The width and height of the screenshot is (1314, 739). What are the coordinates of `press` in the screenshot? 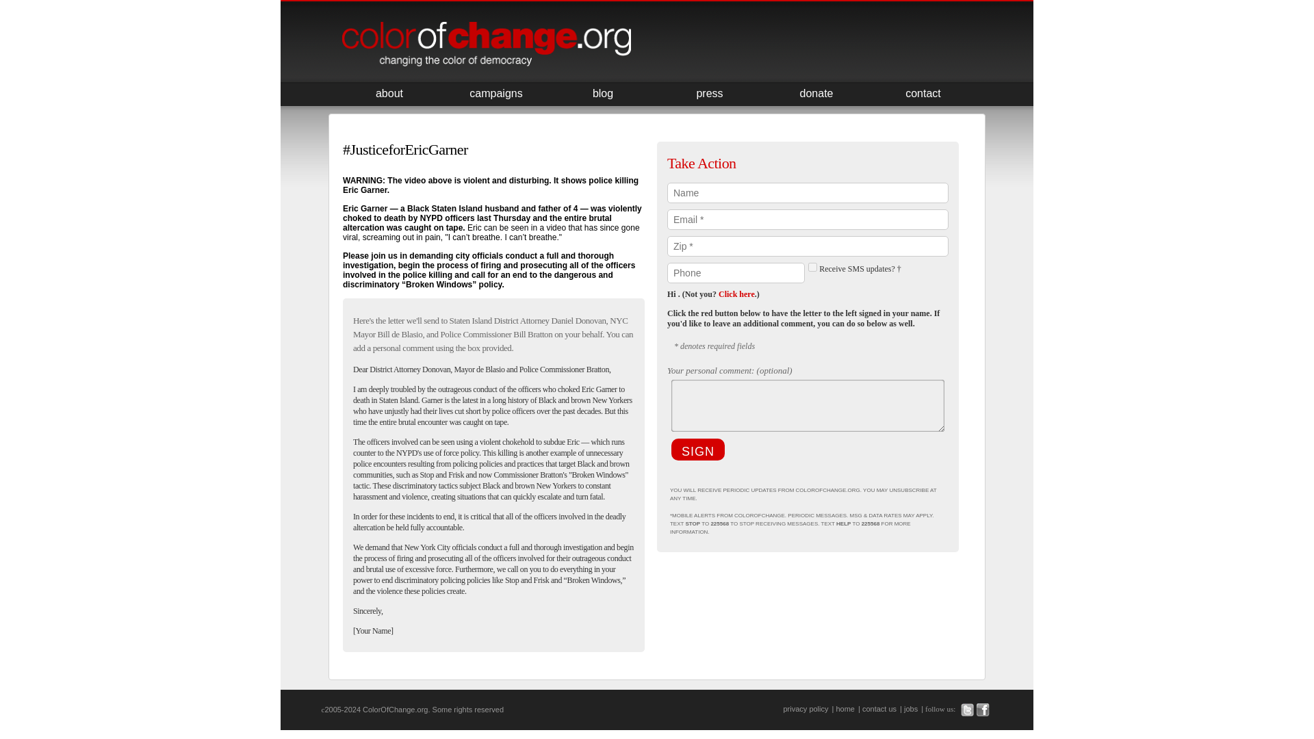 It's located at (709, 93).